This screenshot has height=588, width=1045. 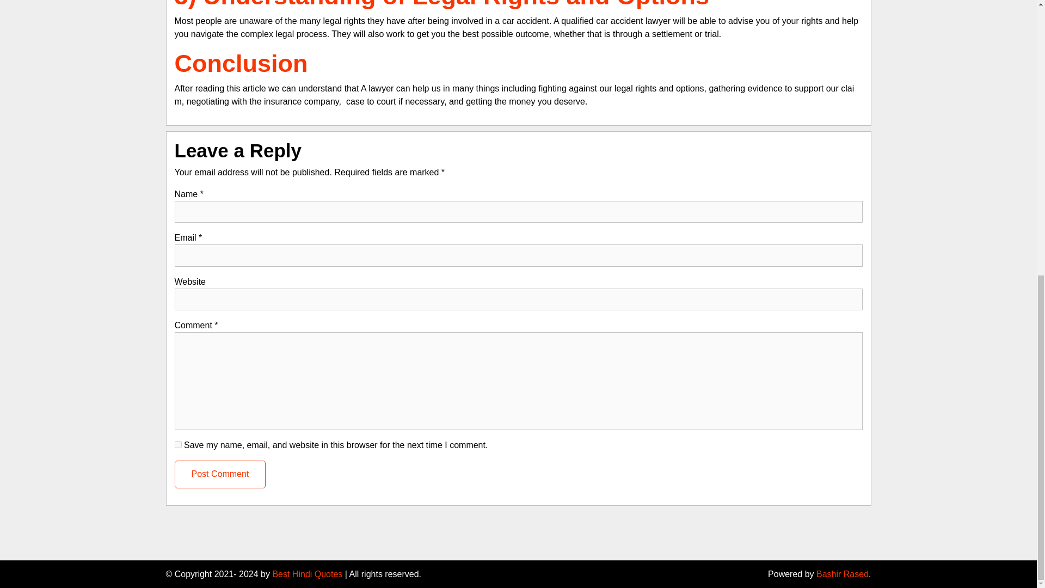 What do you see at coordinates (220, 474) in the screenshot?
I see `Post Comment` at bounding box center [220, 474].